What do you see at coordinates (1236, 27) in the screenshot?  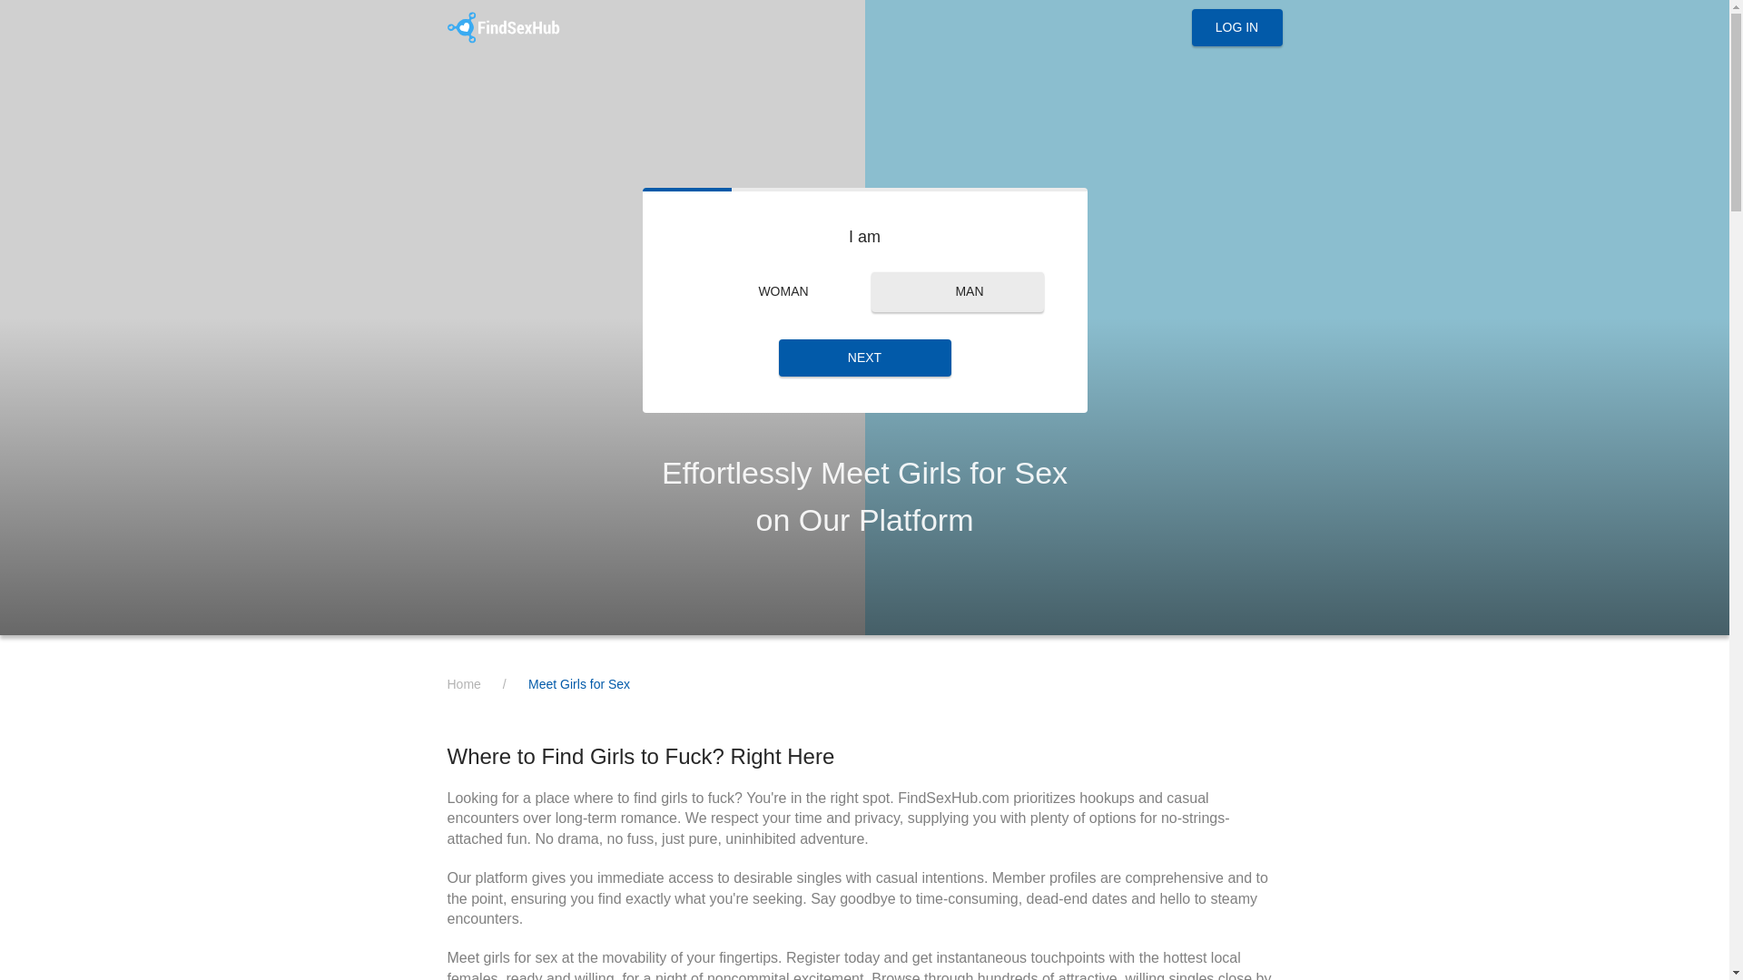 I see `LOG IN` at bounding box center [1236, 27].